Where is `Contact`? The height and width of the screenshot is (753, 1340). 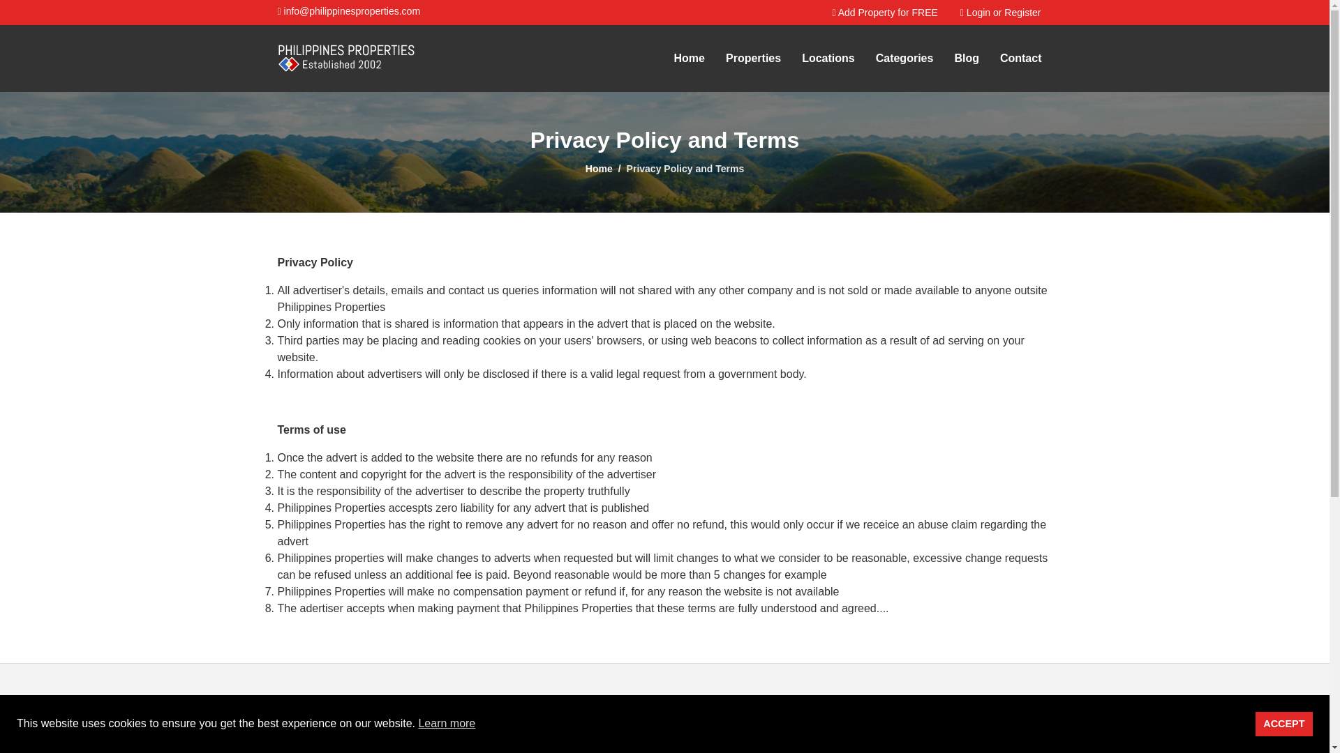
Contact is located at coordinates (1020, 59).